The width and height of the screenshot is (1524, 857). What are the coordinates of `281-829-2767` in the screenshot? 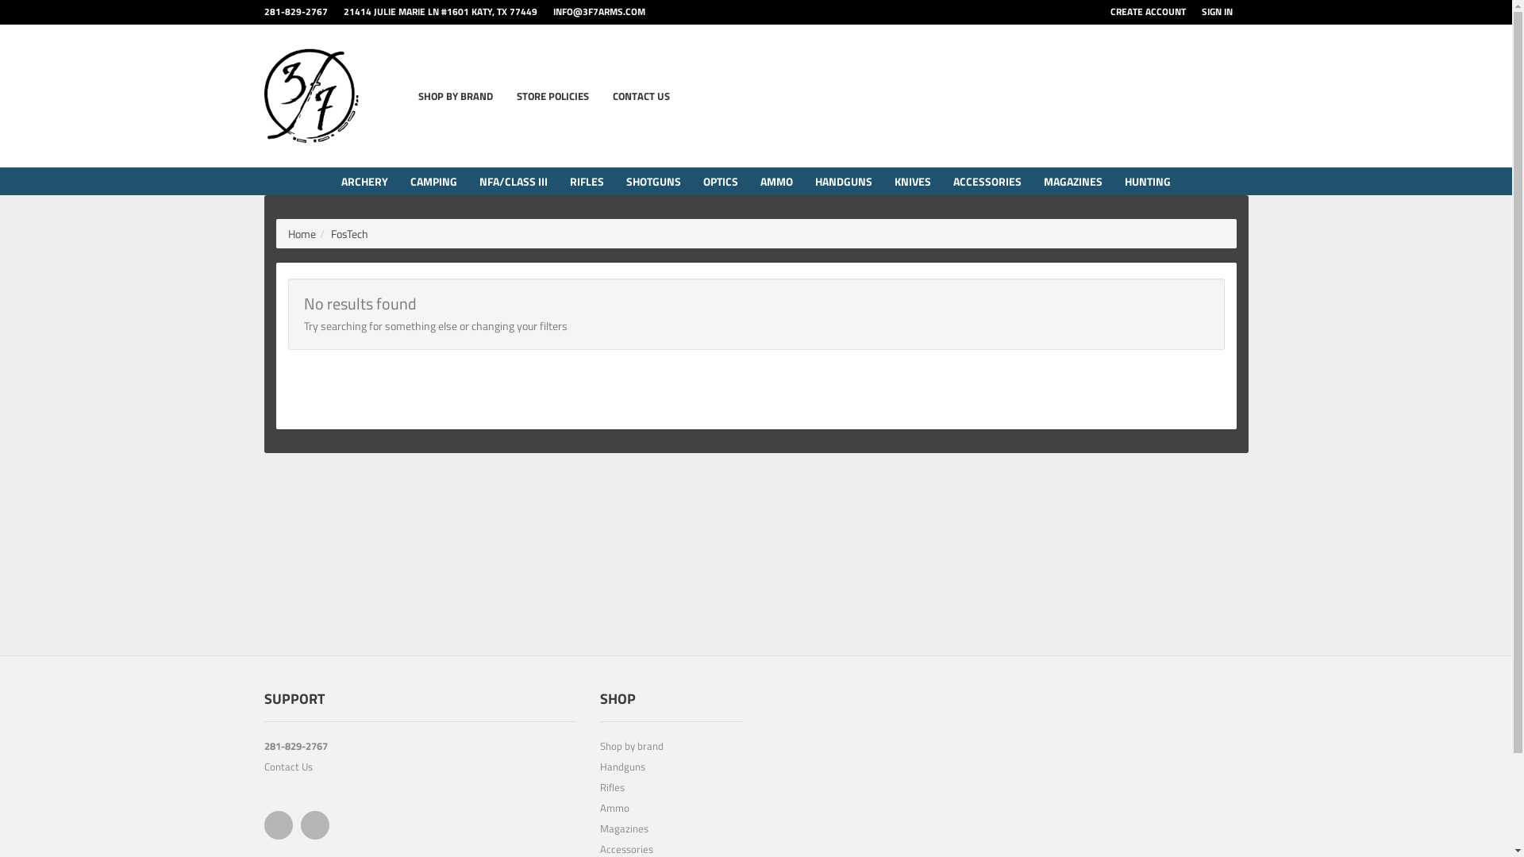 It's located at (303, 12).